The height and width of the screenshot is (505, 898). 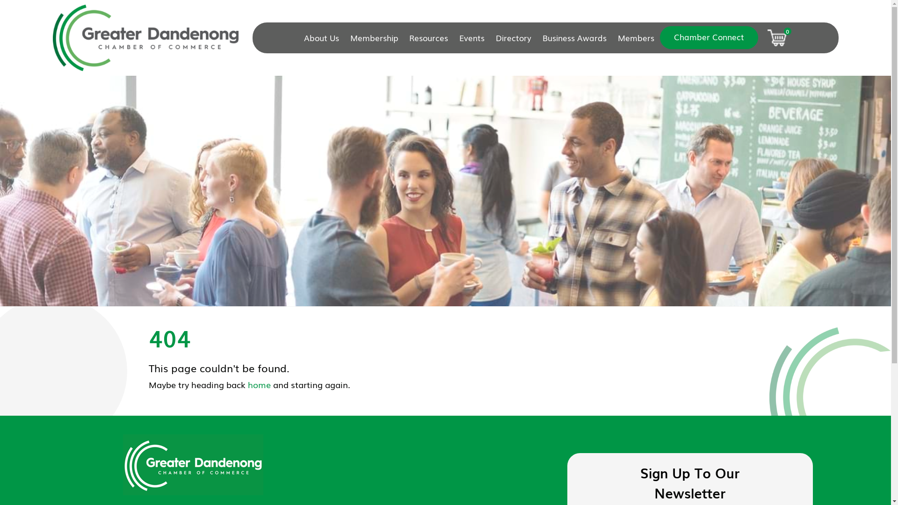 What do you see at coordinates (514, 38) in the screenshot?
I see `Directory` at bounding box center [514, 38].